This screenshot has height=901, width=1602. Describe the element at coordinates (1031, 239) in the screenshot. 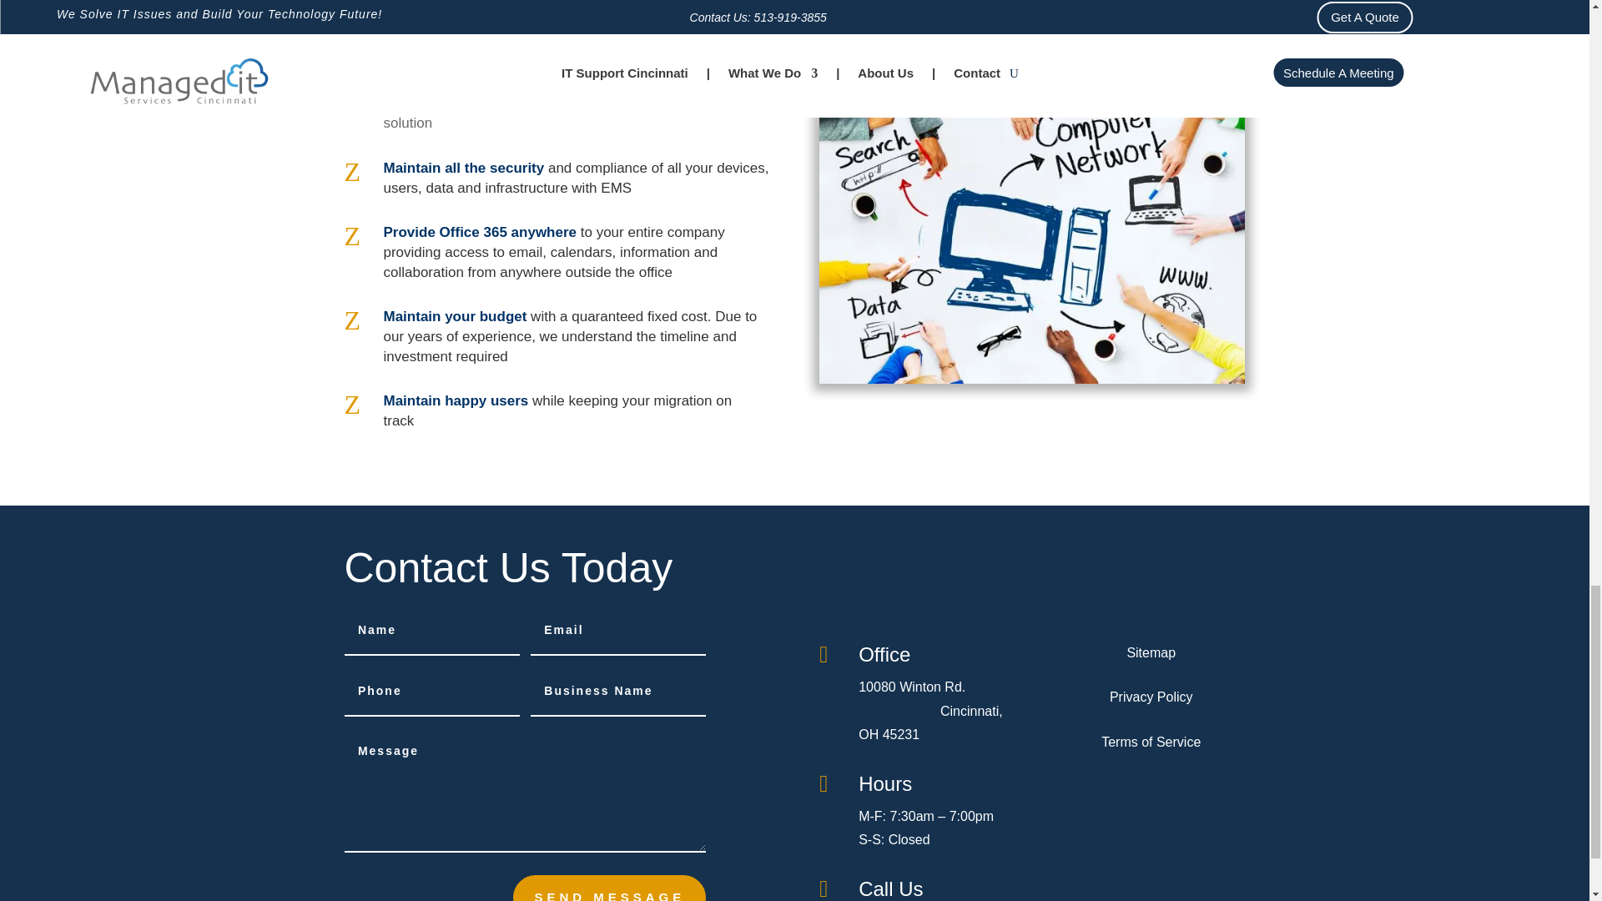

I see `Support` at that location.